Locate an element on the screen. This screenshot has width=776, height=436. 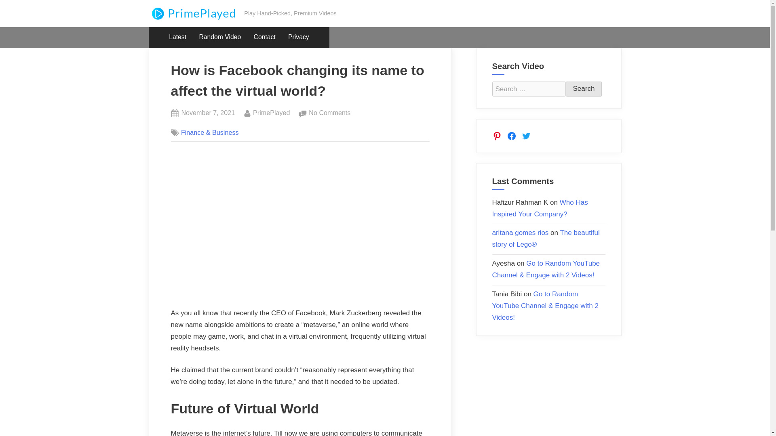
Search is located at coordinates (272, 113).